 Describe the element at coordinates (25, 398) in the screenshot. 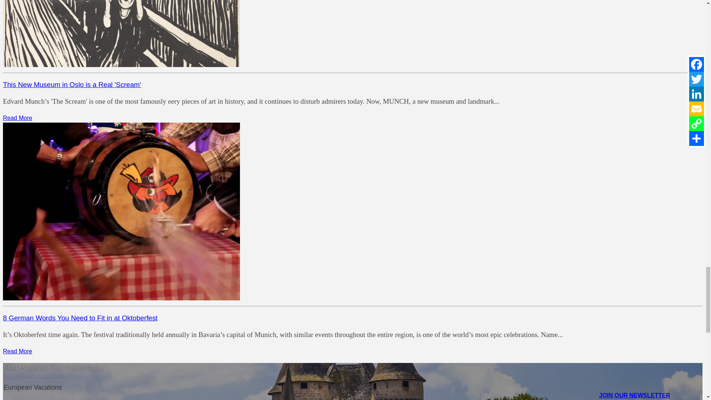

I see `GET STARTED` at that location.